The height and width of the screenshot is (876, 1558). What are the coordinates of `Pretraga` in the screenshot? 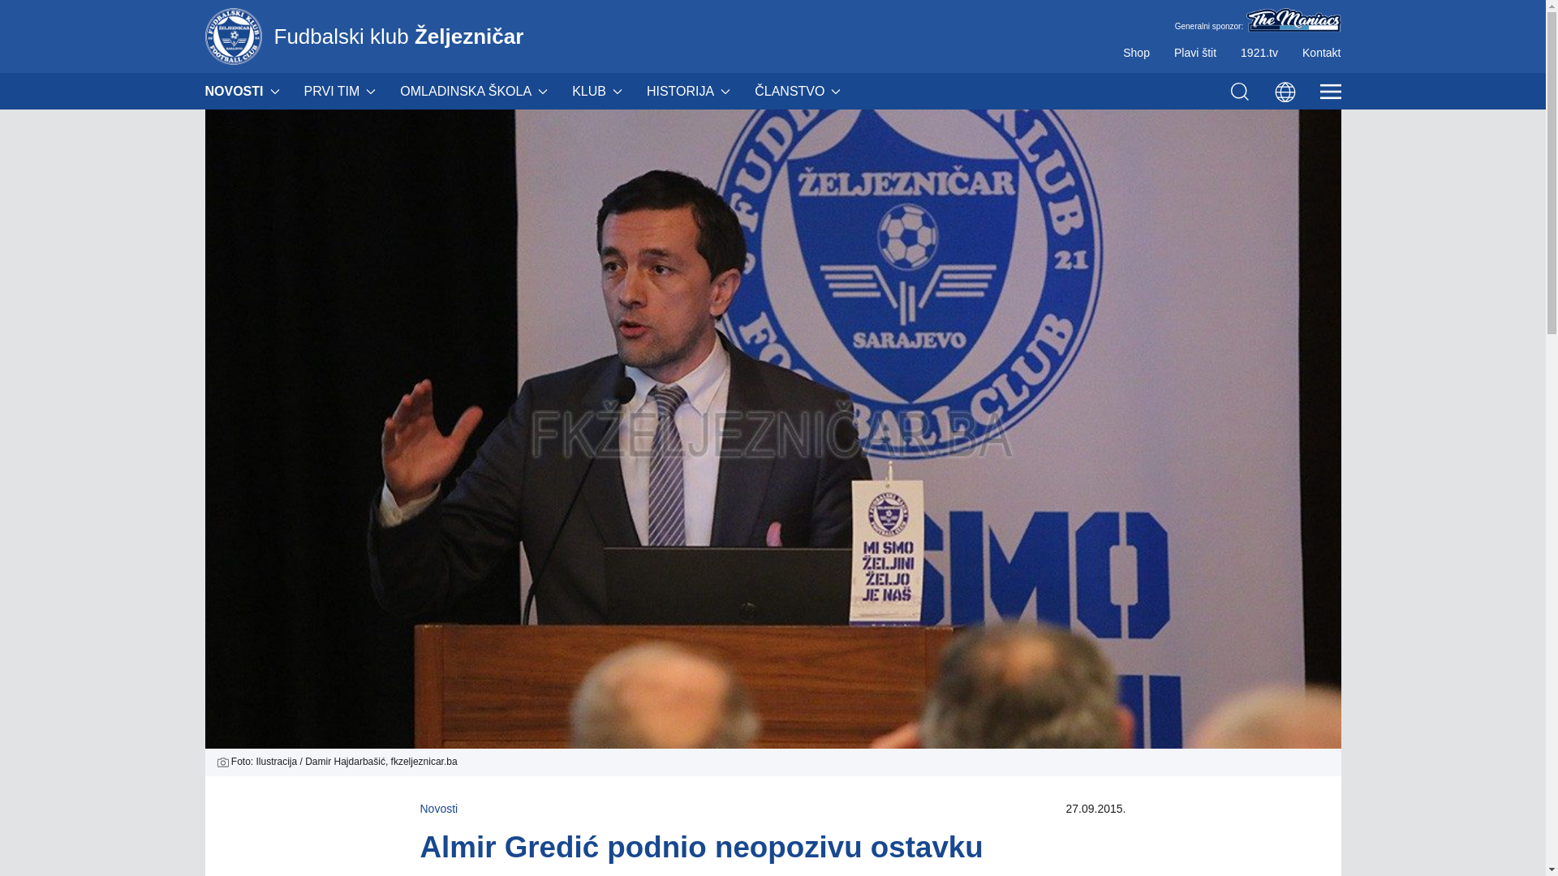 It's located at (1239, 91).